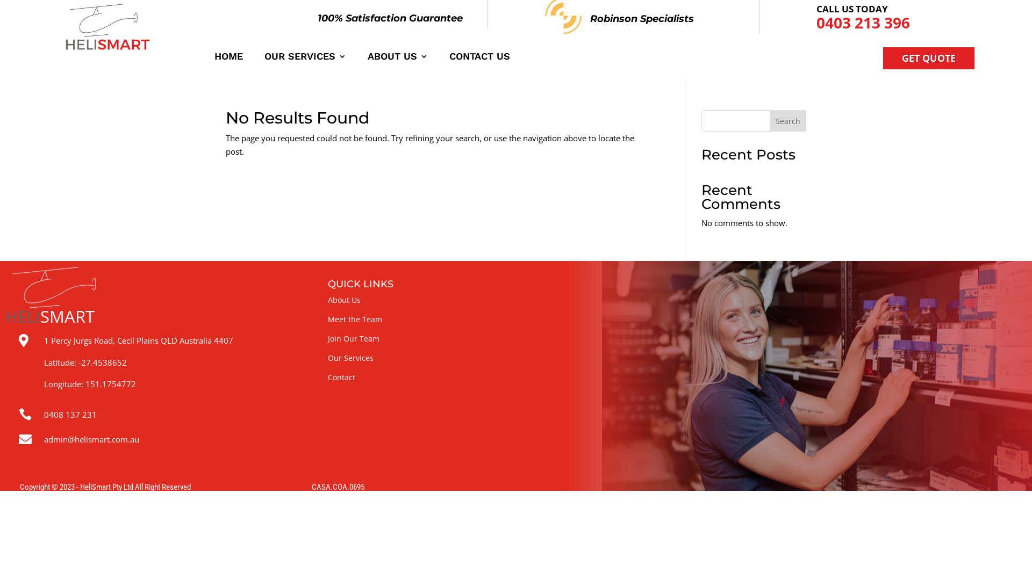  I want to click on Join Our Team, so click(354, 338).